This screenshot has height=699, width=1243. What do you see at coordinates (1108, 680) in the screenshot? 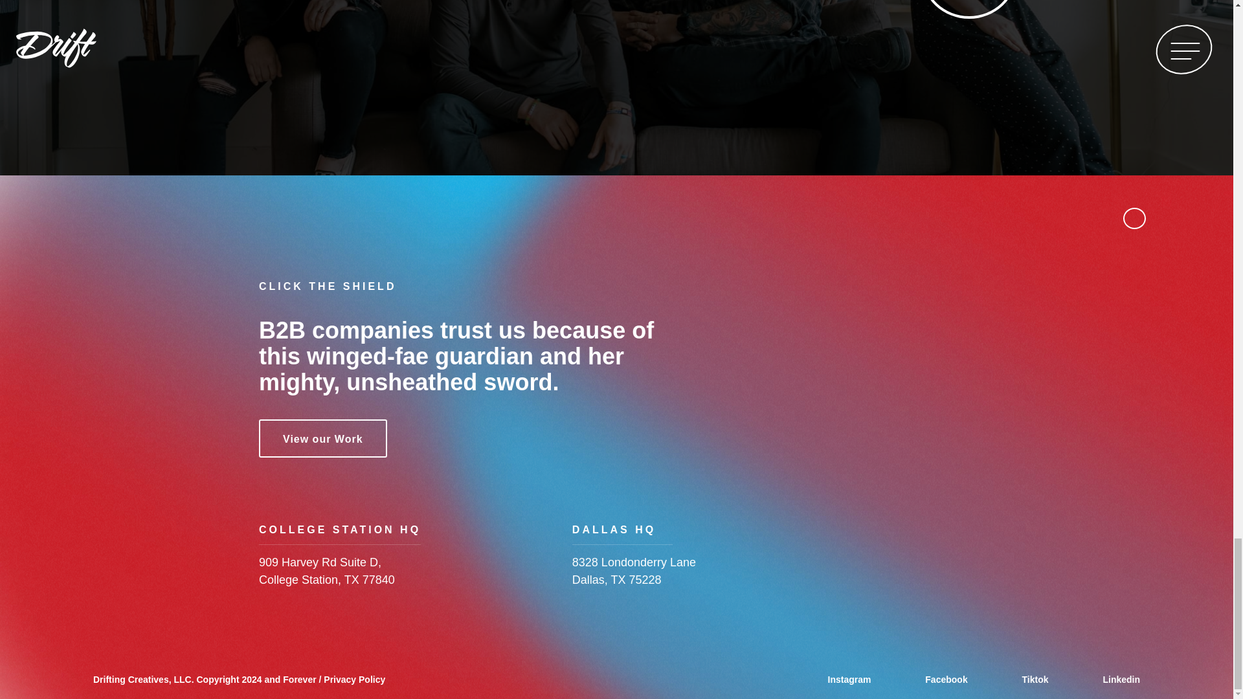
I see `Linkedin` at bounding box center [1108, 680].